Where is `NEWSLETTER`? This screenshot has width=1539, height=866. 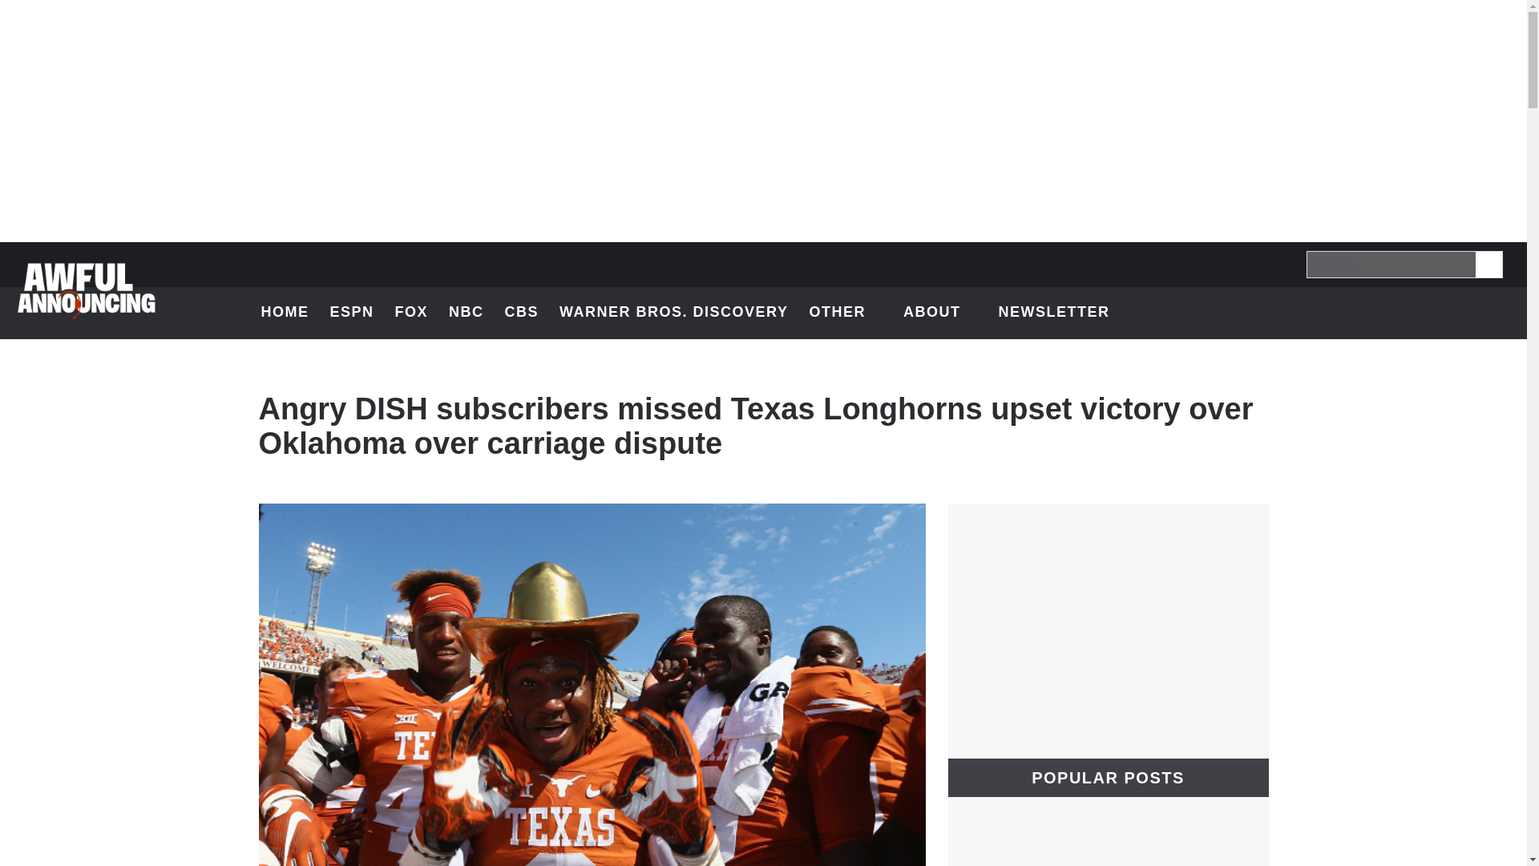 NEWSLETTER is located at coordinates (1053, 313).